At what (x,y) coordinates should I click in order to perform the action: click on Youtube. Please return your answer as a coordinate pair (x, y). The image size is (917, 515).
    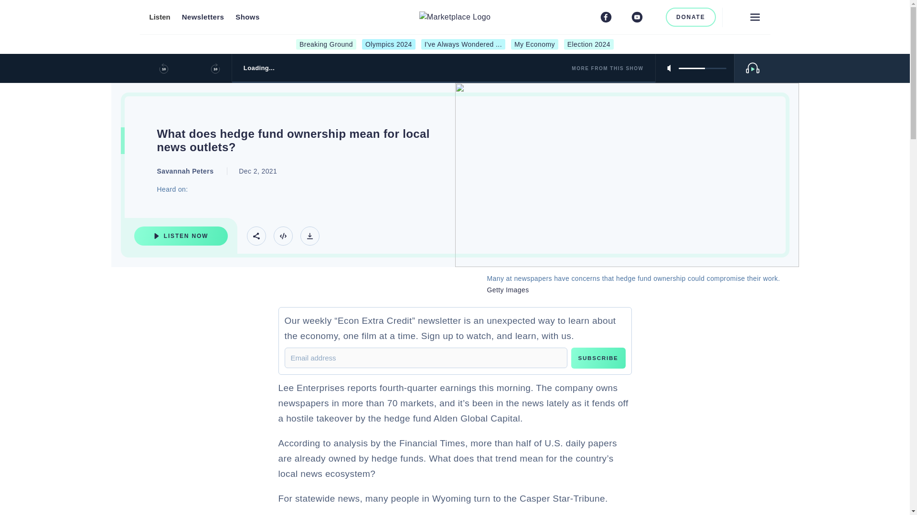
    Looking at the image, I should click on (637, 17).